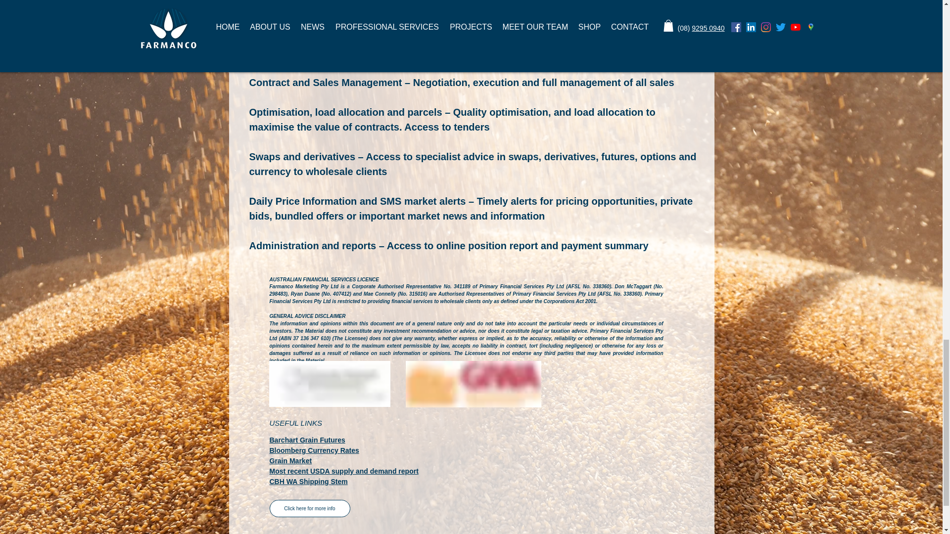 This screenshot has width=950, height=534. What do you see at coordinates (308, 481) in the screenshot?
I see `CBH WA Shipping Stem` at bounding box center [308, 481].